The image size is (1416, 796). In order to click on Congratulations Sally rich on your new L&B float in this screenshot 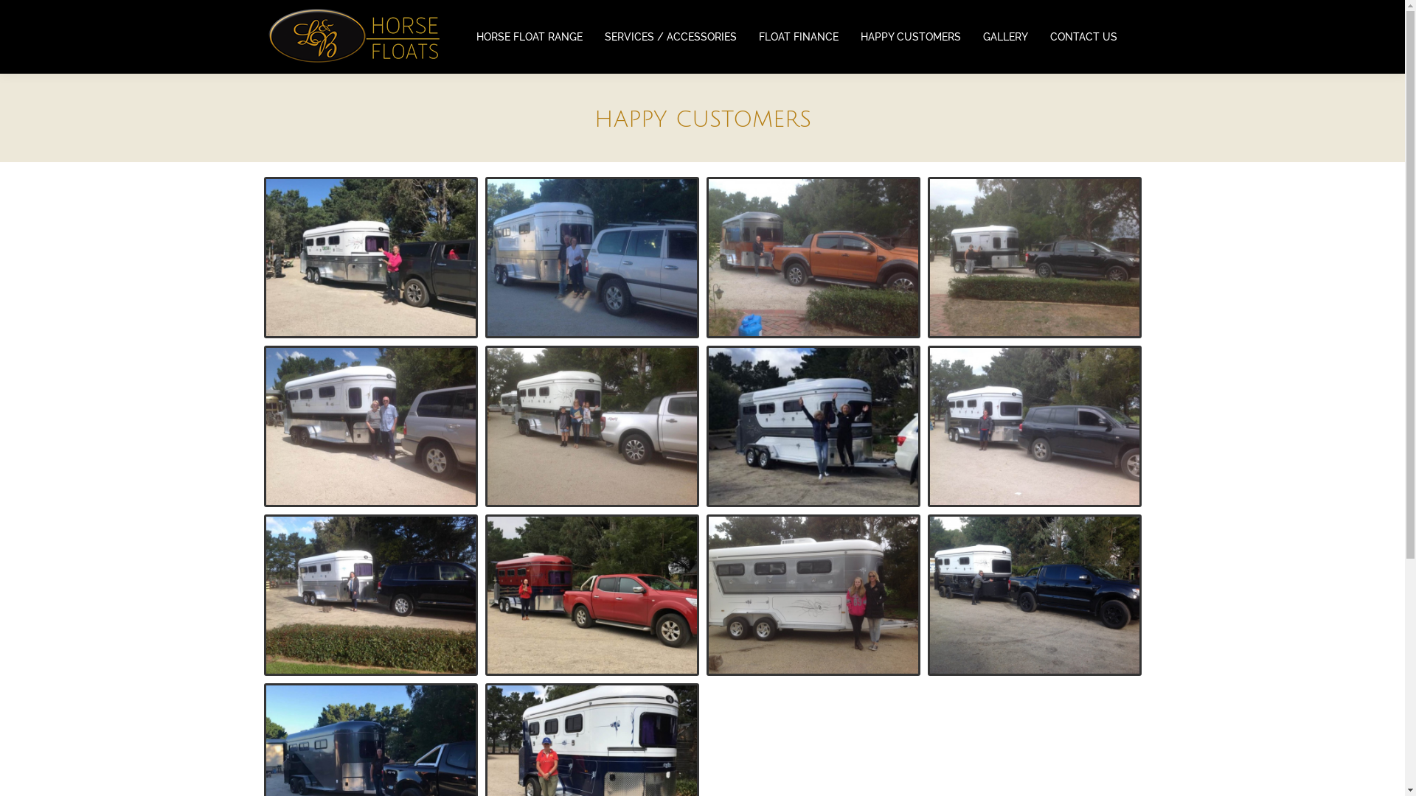, I will do `click(371, 426)`.